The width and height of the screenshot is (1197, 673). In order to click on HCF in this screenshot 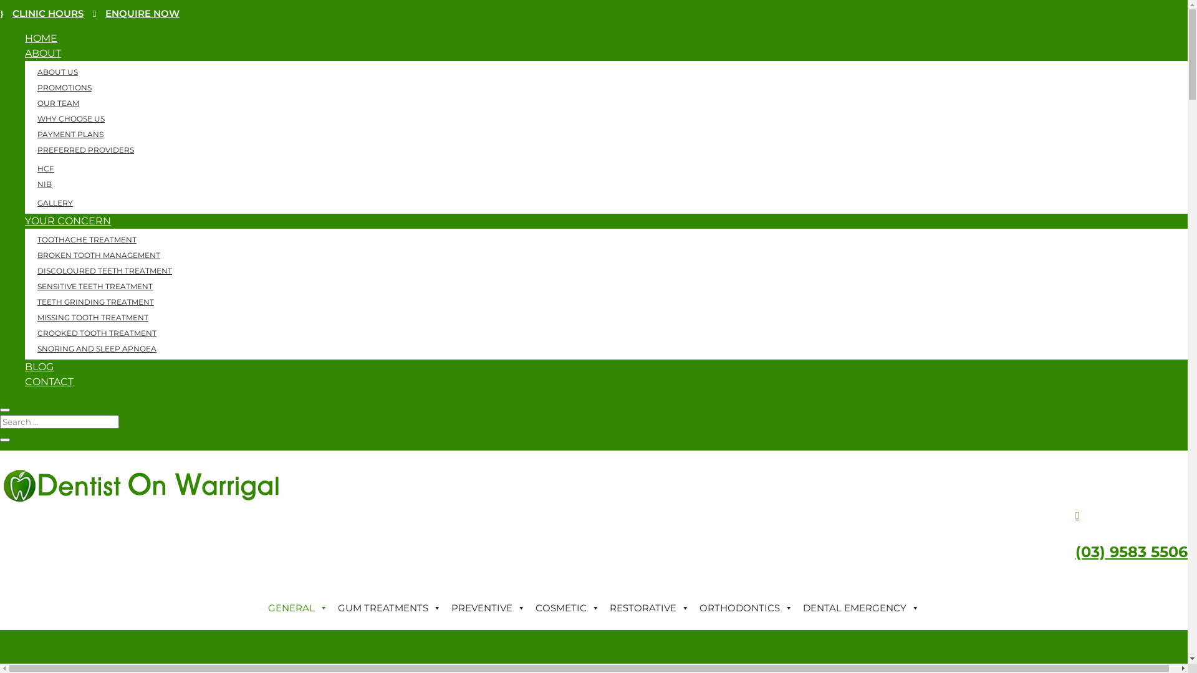, I will do `click(46, 168)`.